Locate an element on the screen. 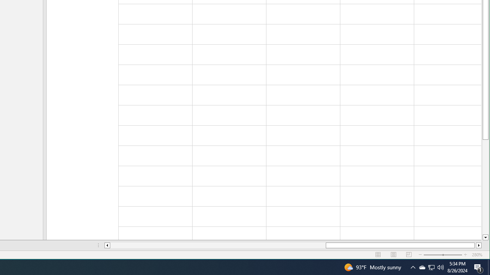  Page left is located at coordinates (218, 245).